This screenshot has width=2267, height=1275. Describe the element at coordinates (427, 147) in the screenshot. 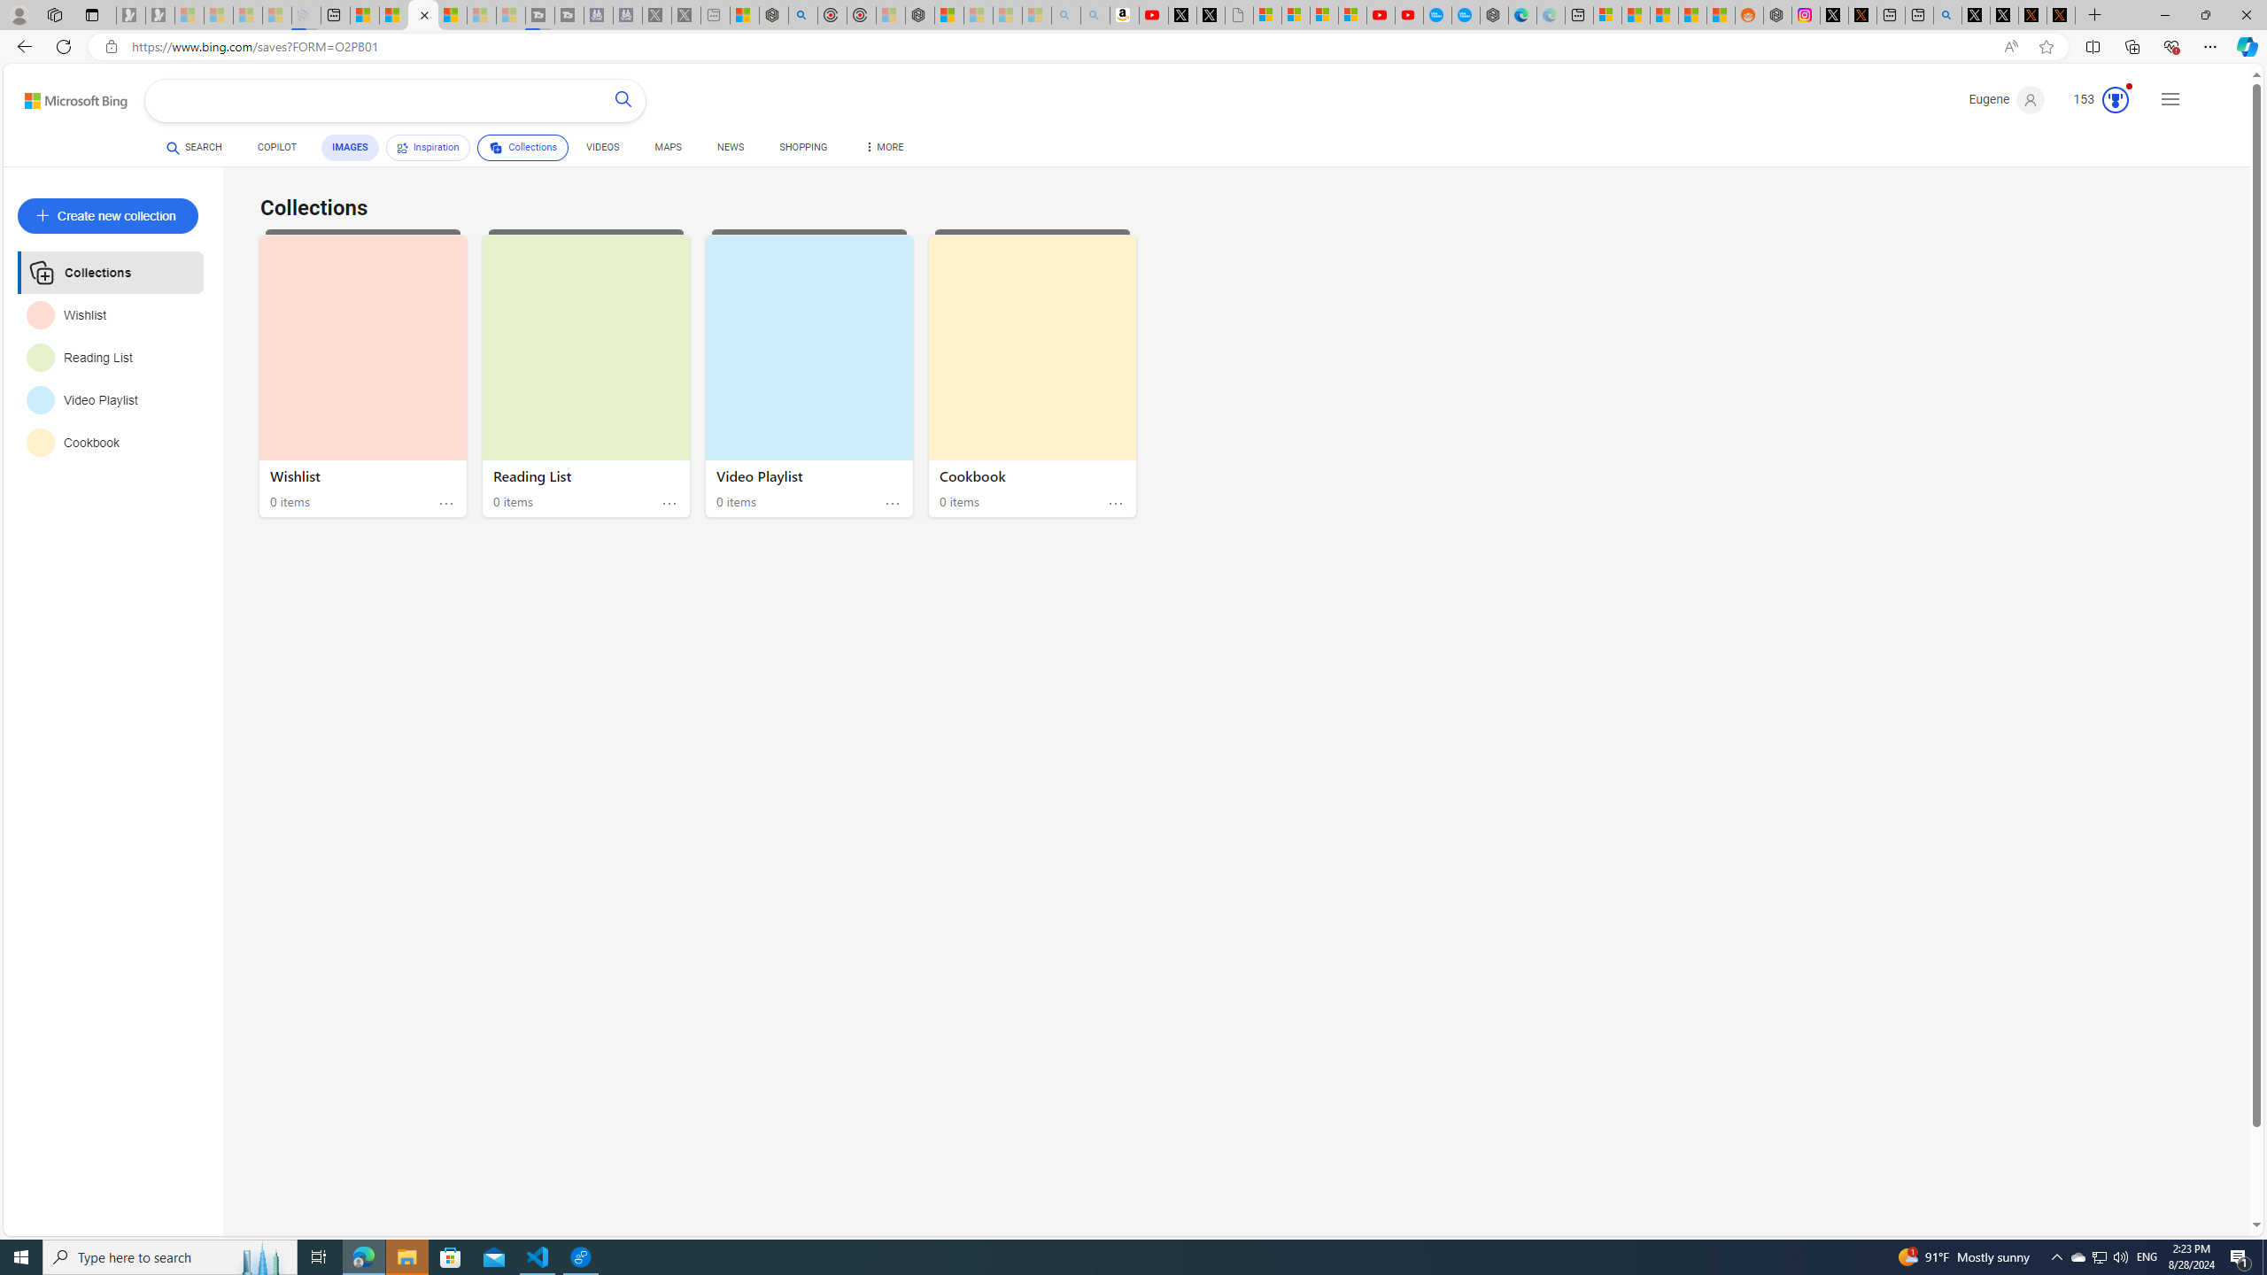

I see `Inspiration` at that location.